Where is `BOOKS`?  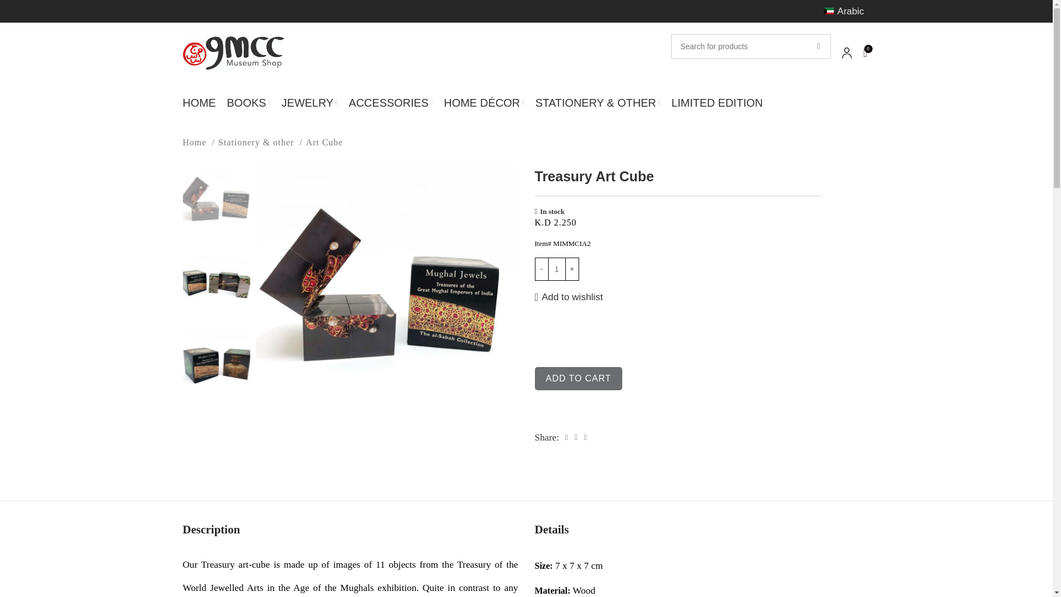 BOOKS is located at coordinates (249, 103).